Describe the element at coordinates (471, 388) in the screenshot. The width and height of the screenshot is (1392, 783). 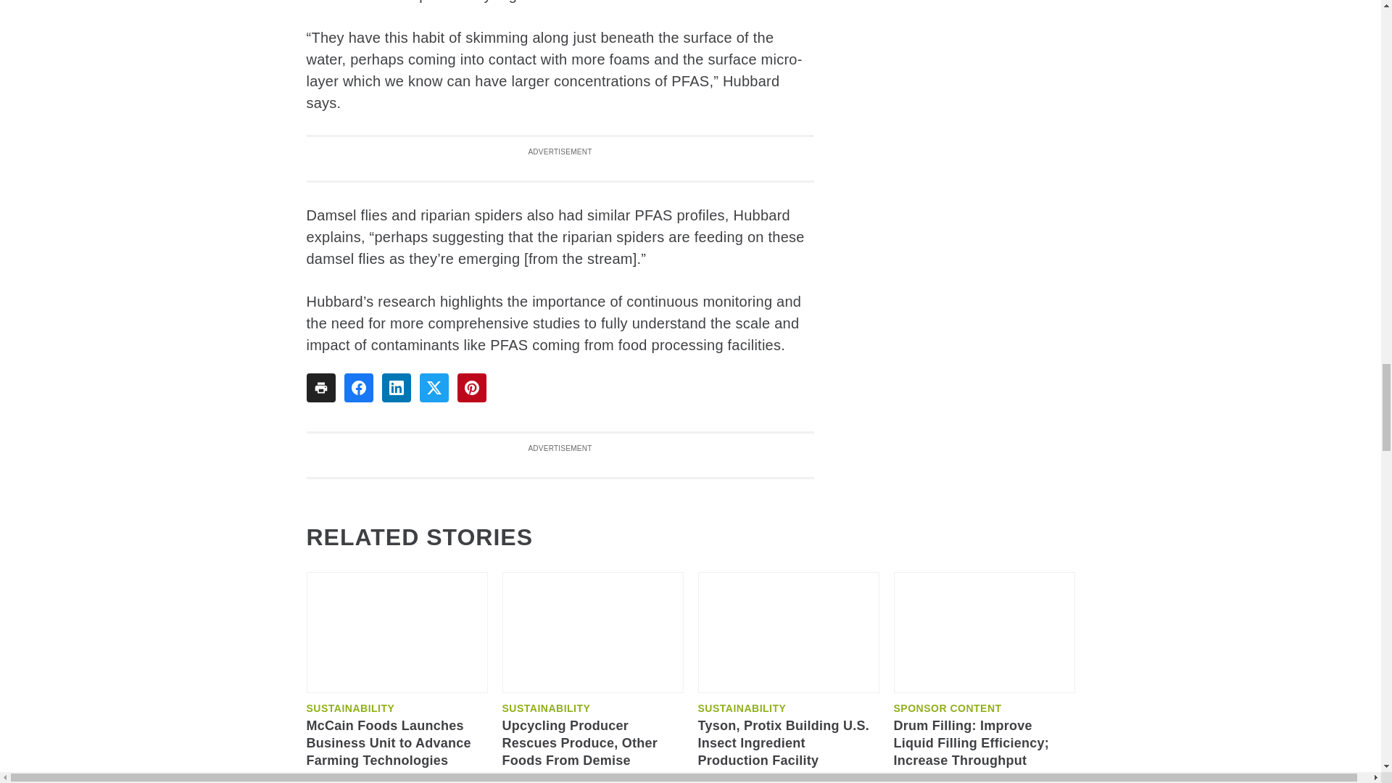
I see `Share To pinterest` at that location.